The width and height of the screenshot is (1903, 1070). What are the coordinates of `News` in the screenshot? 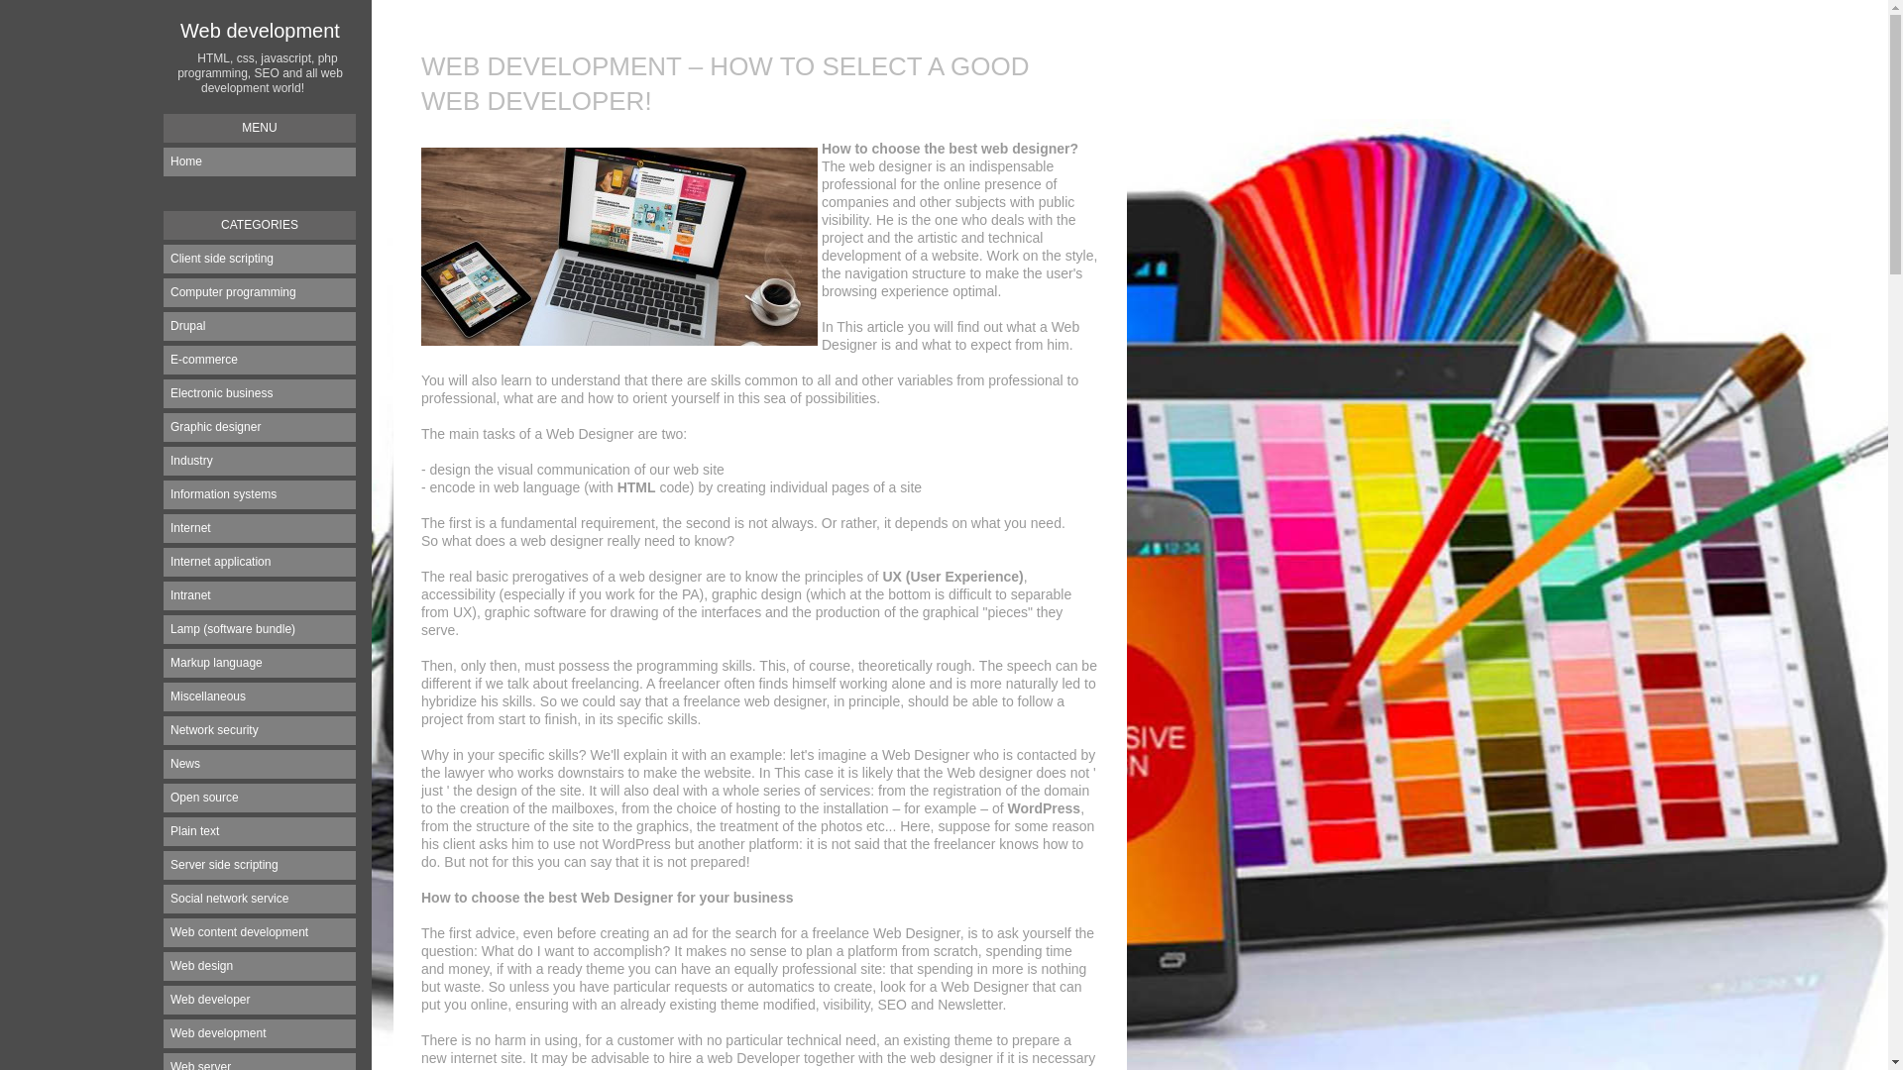 It's located at (260, 765).